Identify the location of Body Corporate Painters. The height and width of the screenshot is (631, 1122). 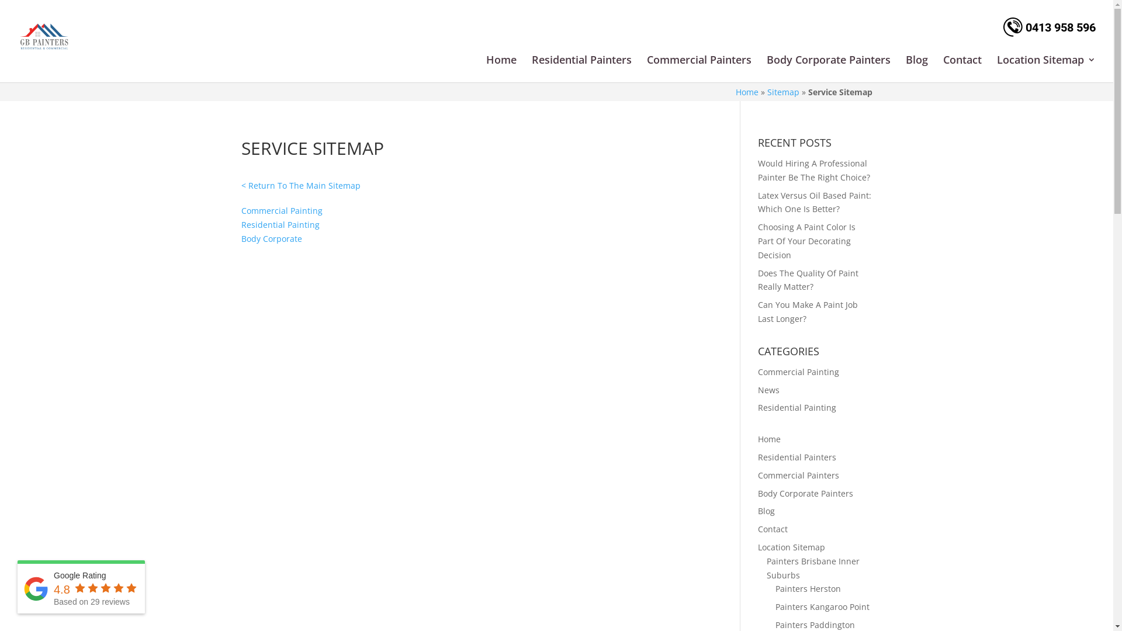
(829, 61).